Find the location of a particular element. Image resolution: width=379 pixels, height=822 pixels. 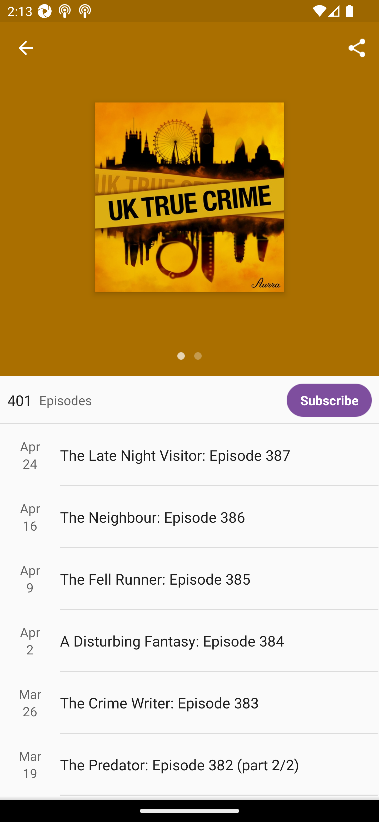

Apr 16 The Neighbour: Episode 386 is located at coordinates (189, 517).